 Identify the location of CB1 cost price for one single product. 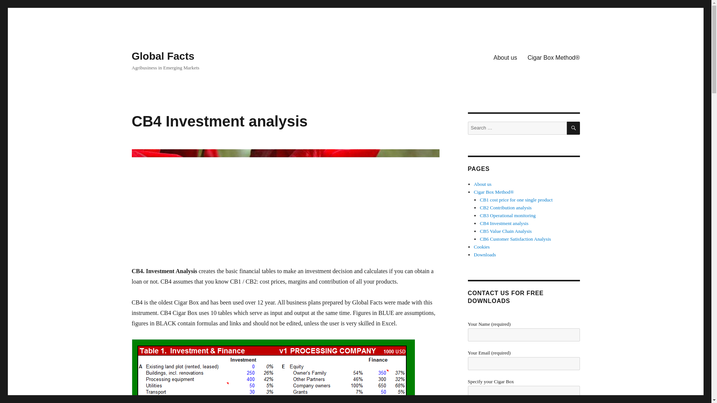
(516, 200).